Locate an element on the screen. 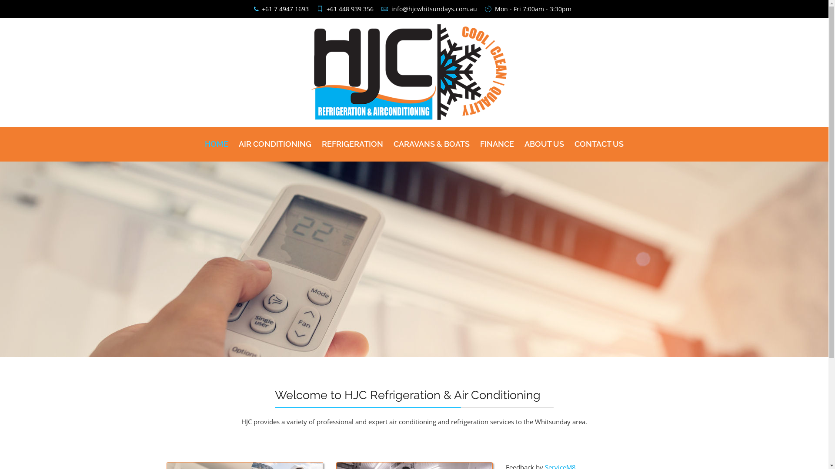 This screenshot has height=469, width=835. CONTACT US is located at coordinates (599, 159).